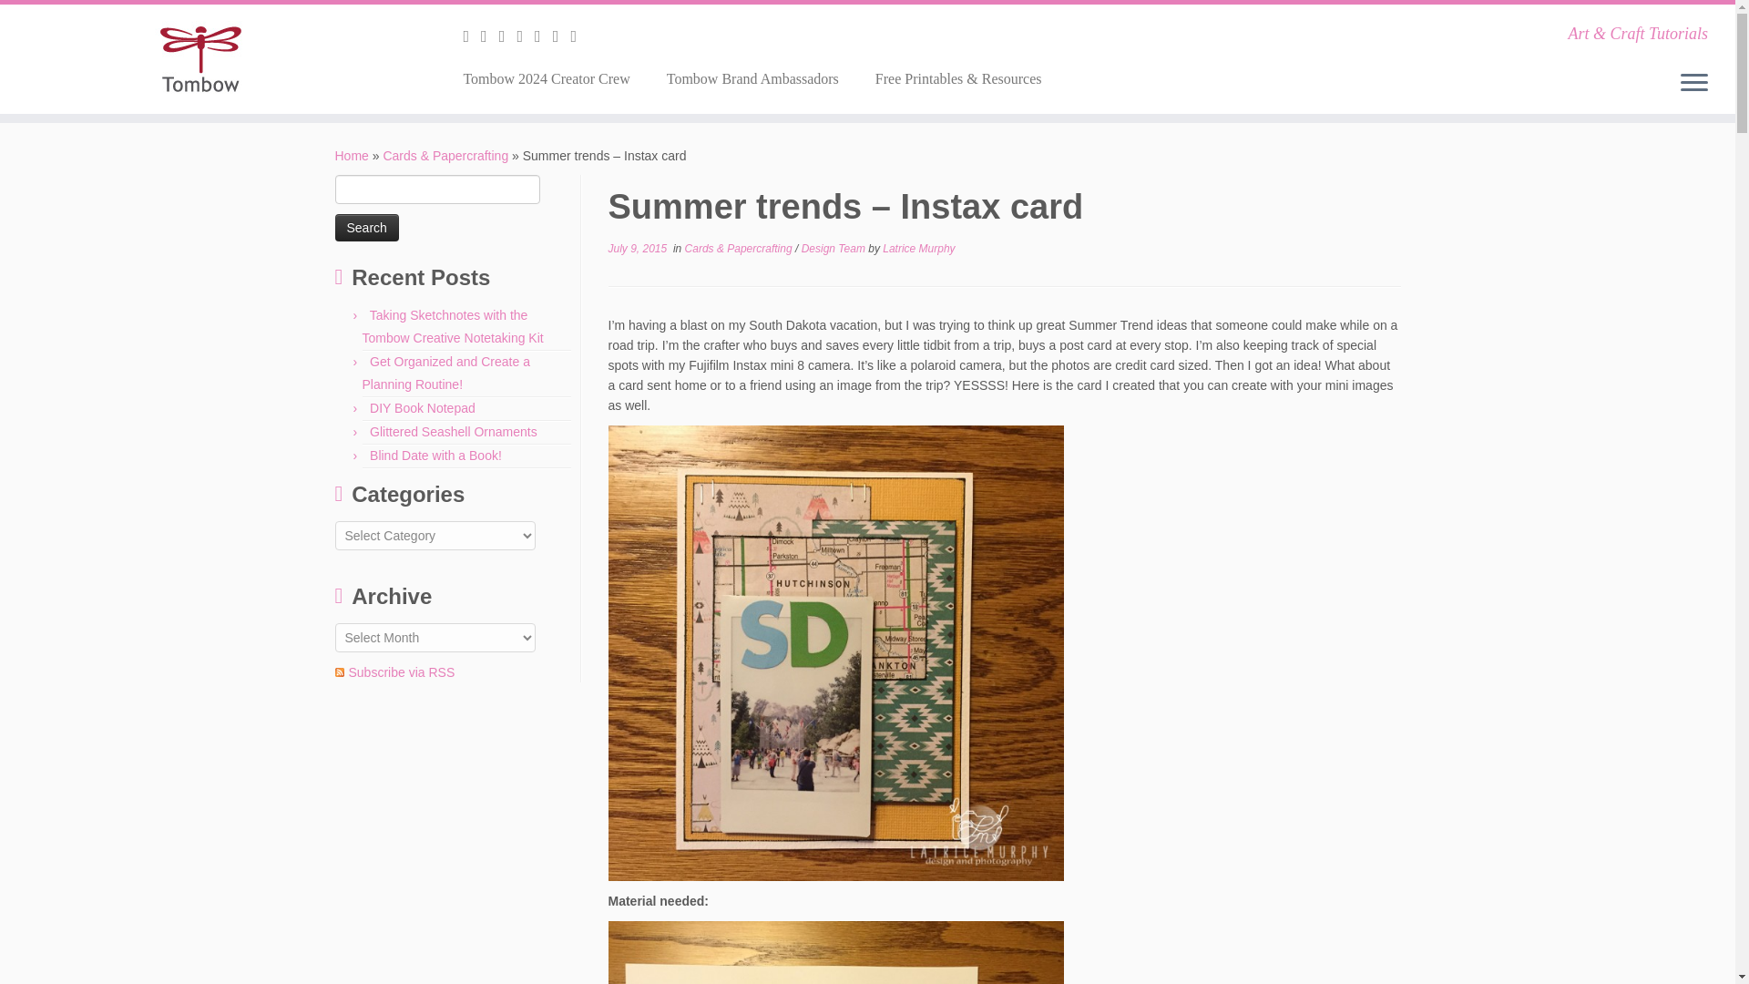 The width and height of the screenshot is (1749, 984). What do you see at coordinates (472, 36) in the screenshot?
I see `E-mail` at bounding box center [472, 36].